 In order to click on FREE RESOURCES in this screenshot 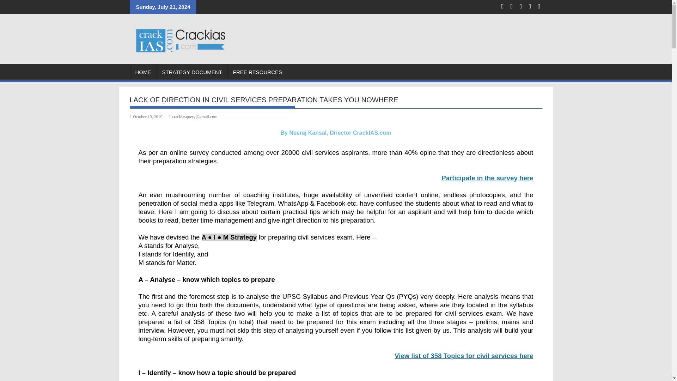, I will do `click(257, 72)`.